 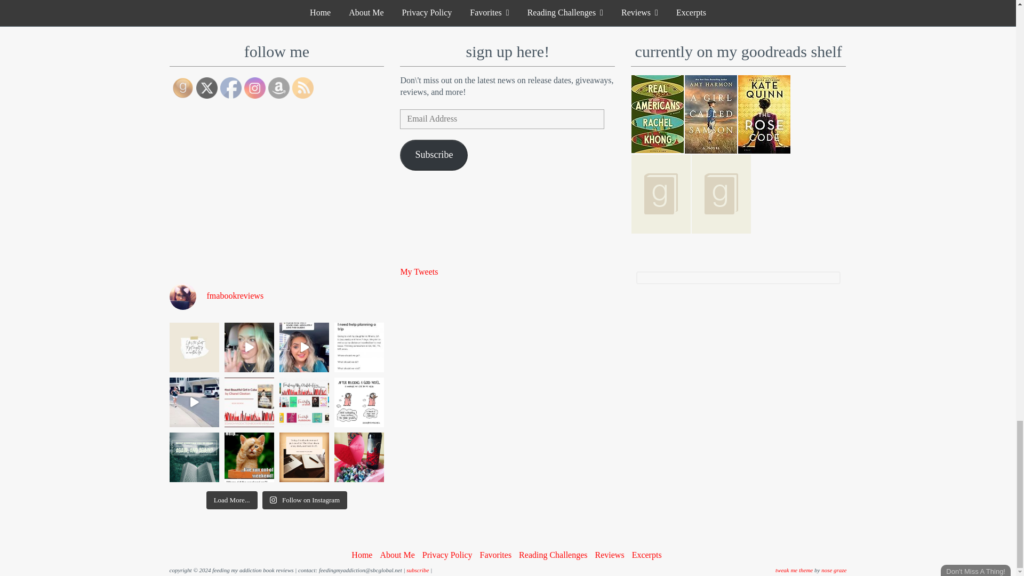 What do you see at coordinates (207, 87) in the screenshot?
I see `Twitter` at bounding box center [207, 87].